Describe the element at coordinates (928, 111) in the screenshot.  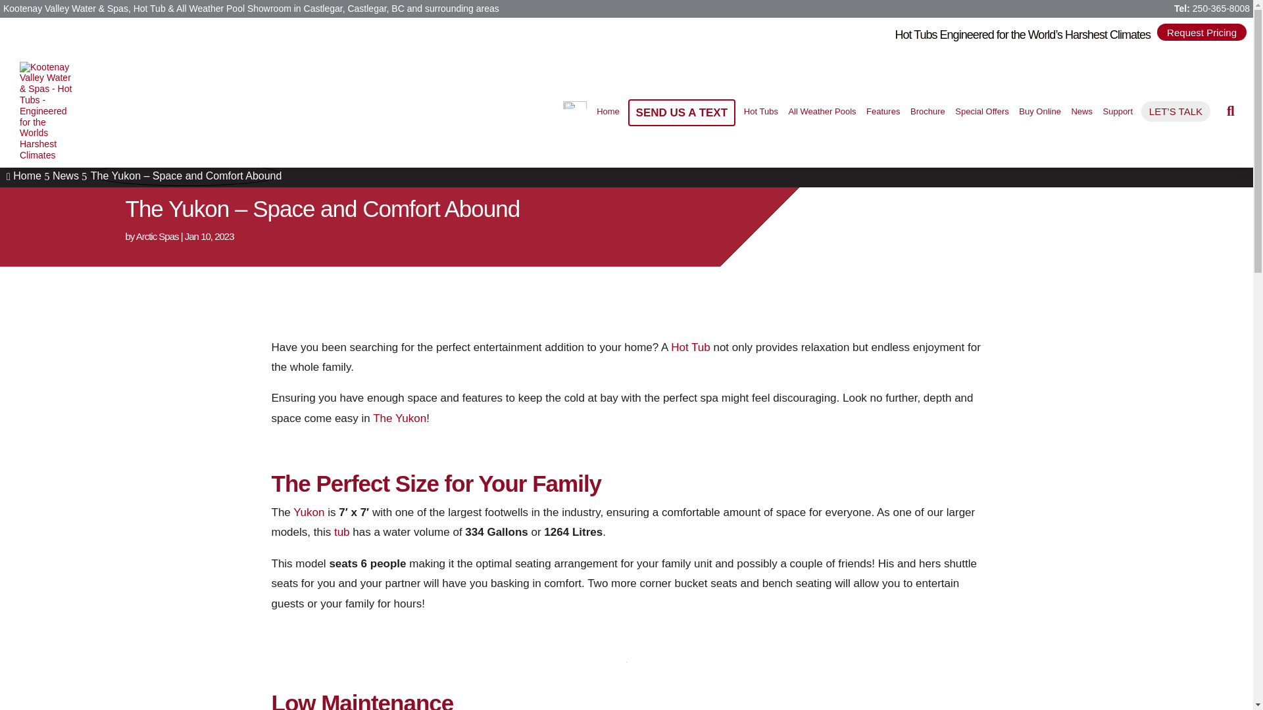
I see `Brochure` at that location.